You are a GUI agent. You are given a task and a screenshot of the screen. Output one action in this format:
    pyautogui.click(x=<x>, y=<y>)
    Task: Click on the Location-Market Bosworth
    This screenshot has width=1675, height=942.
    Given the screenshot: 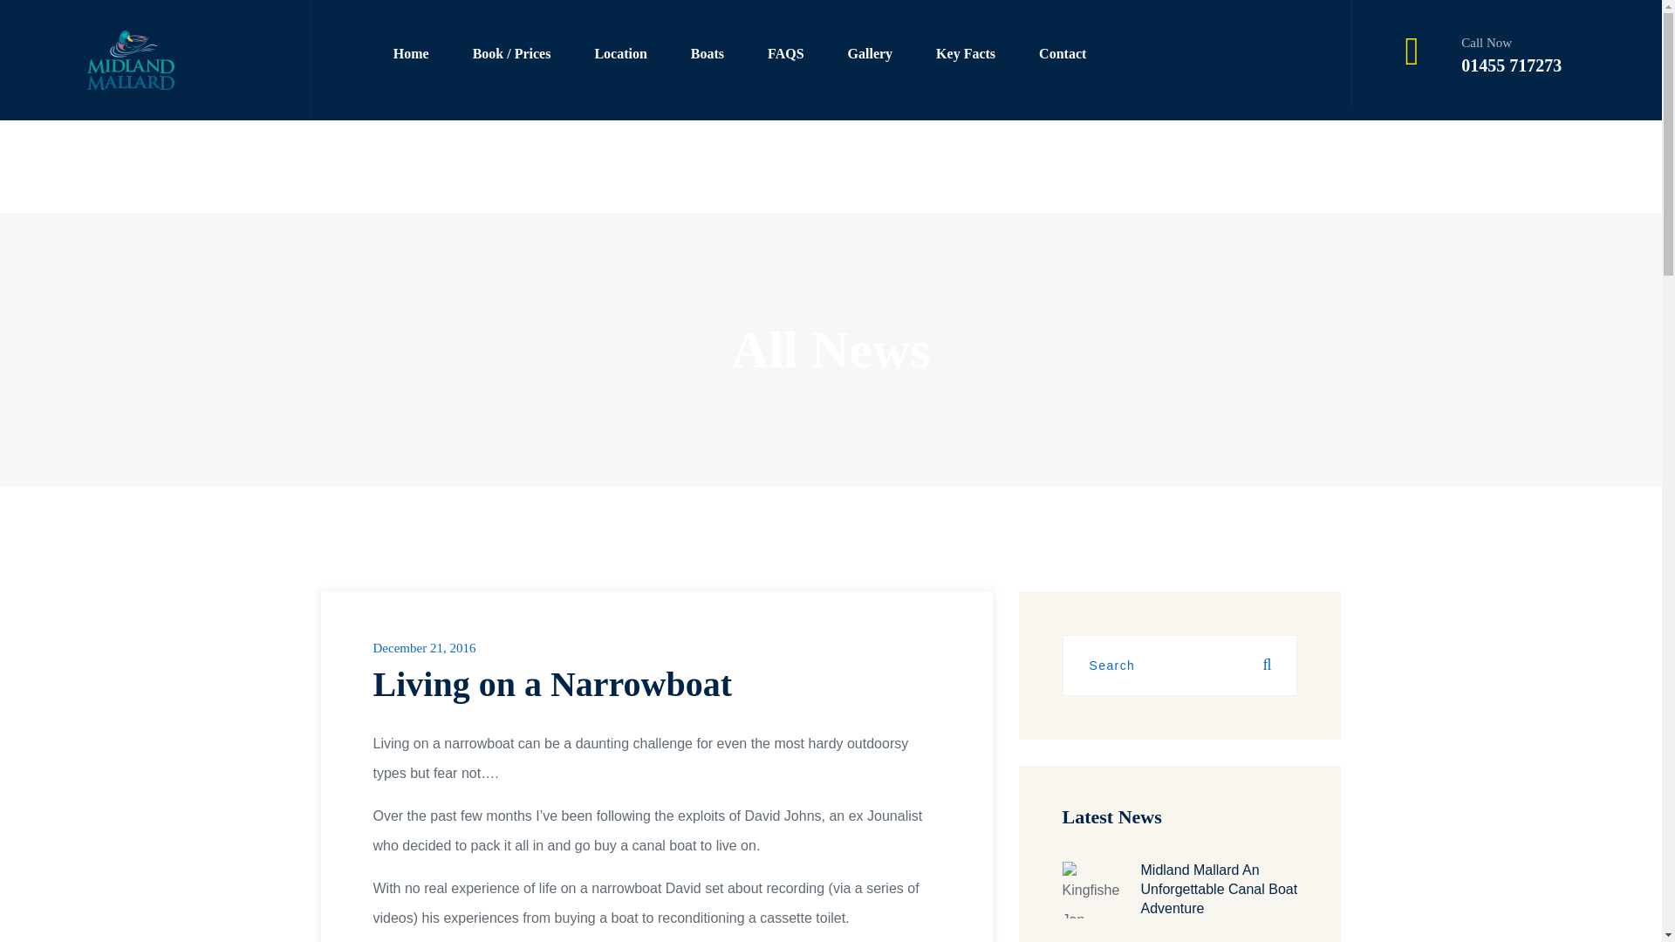 What is the action you would take?
    pyautogui.click(x=620, y=54)
    